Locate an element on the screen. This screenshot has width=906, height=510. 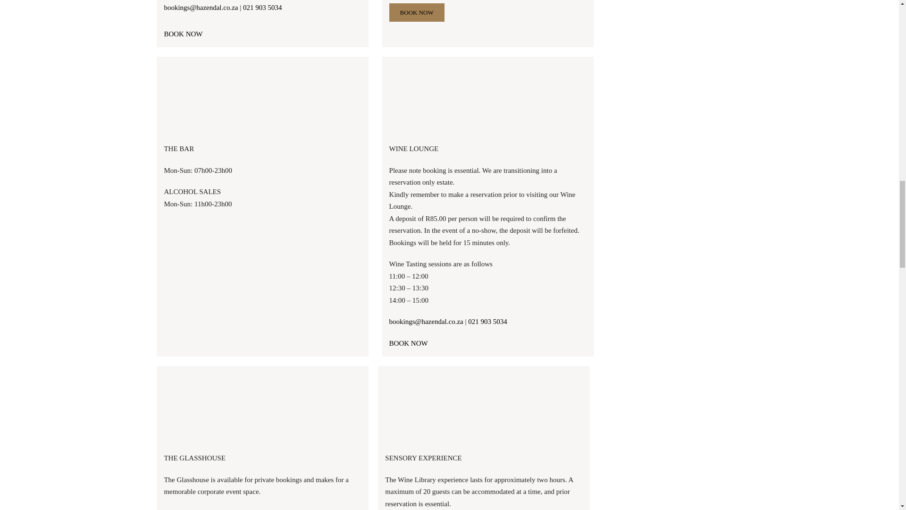
wine-tasting is located at coordinates (488, 98).